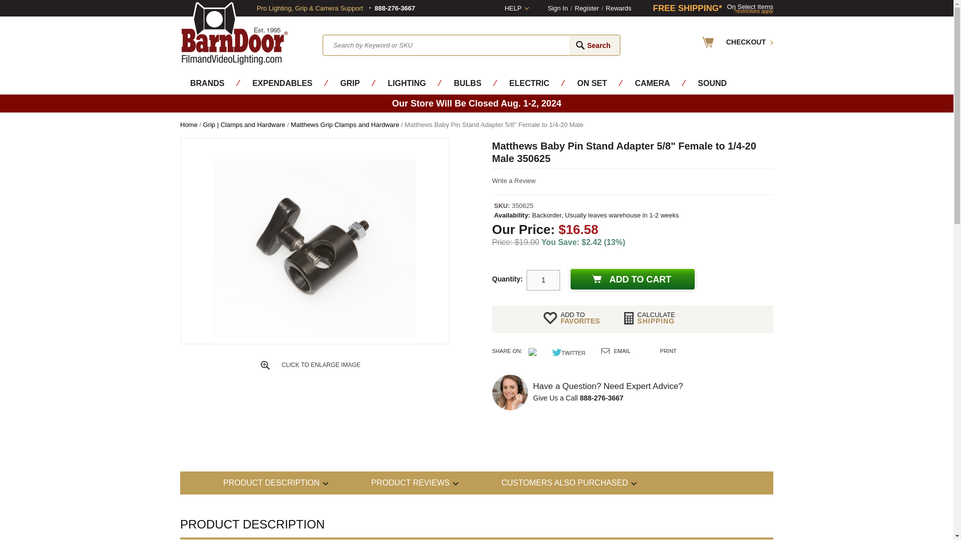  Describe the element at coordinates (558, 8) in the screenshot. I see `Sign In` at that location.